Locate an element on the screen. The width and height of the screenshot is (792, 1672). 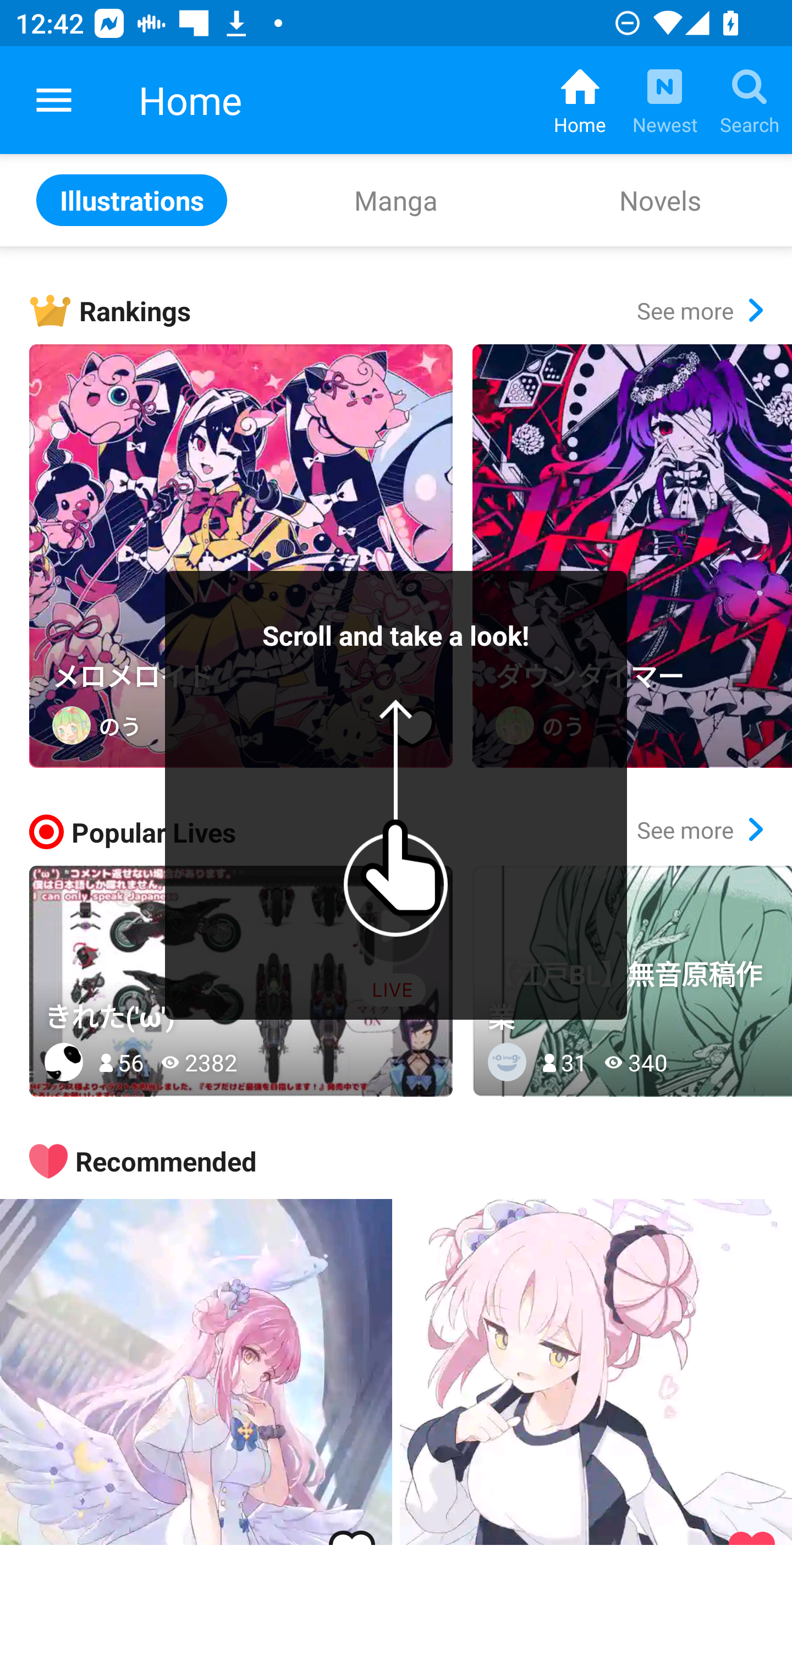
Newest is located at coordinates (664, 100).